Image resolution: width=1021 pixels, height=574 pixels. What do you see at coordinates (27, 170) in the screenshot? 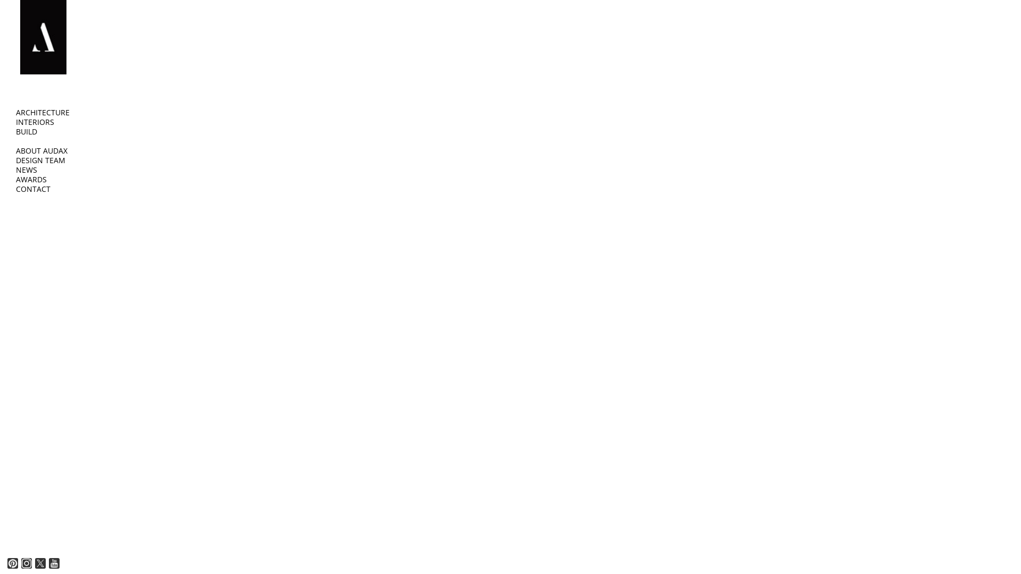
I see `NEWS` at bounding box center [27, 170].